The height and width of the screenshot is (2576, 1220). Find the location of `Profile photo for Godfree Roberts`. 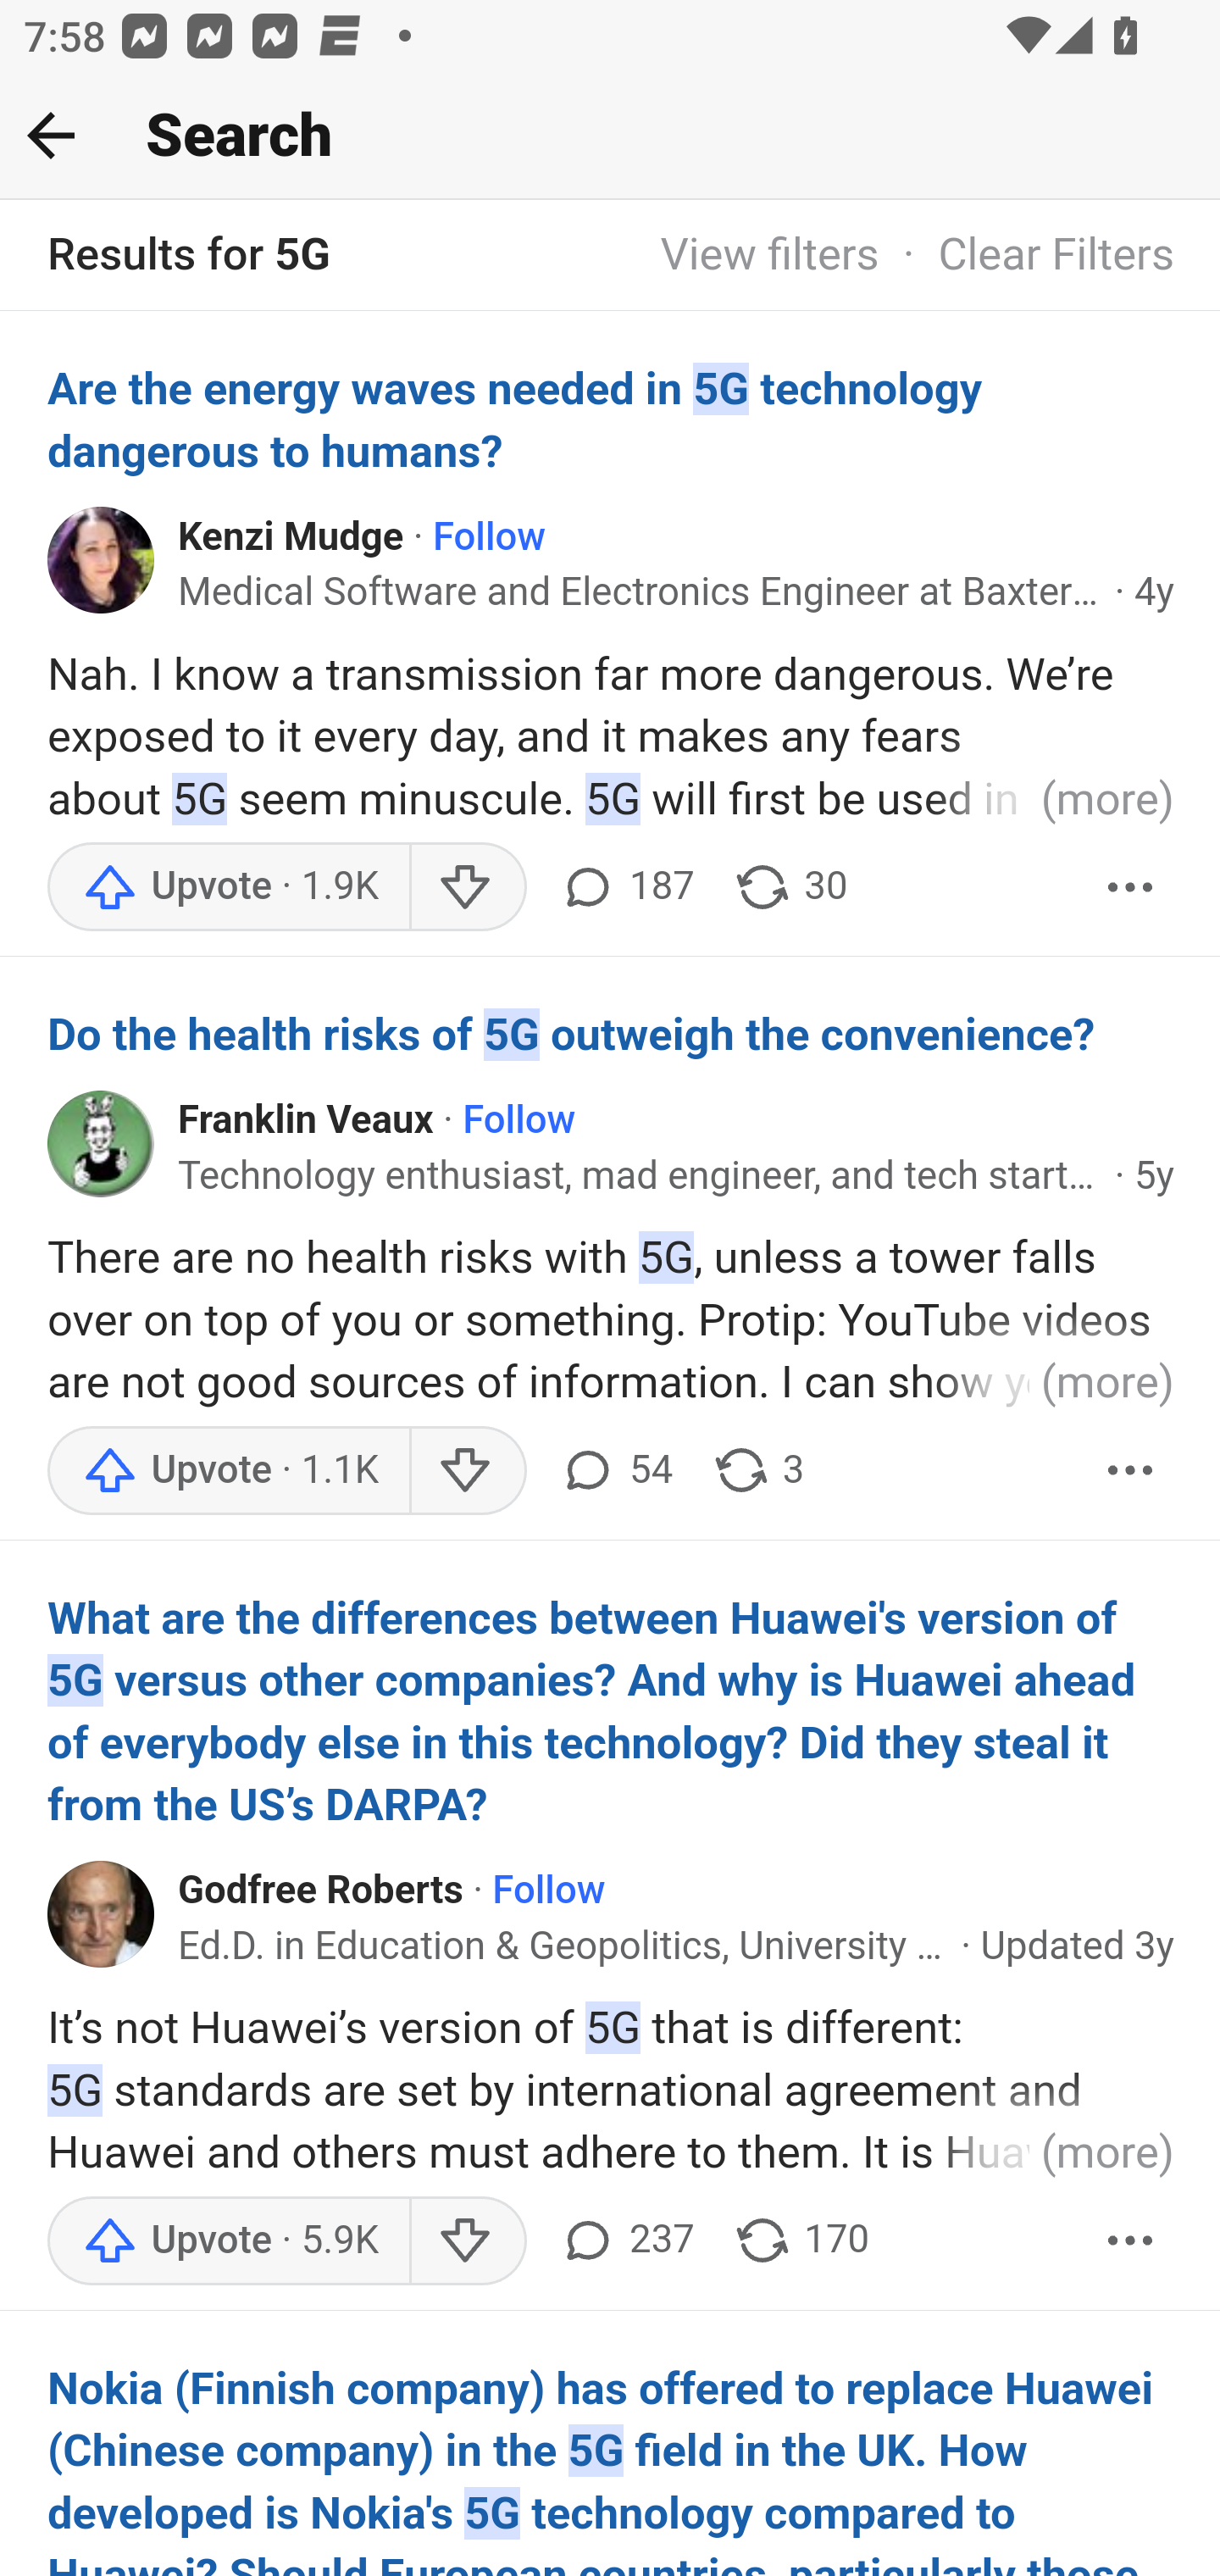

Profile photo for Godfree Roberts is located at coordinates (102, 1912).